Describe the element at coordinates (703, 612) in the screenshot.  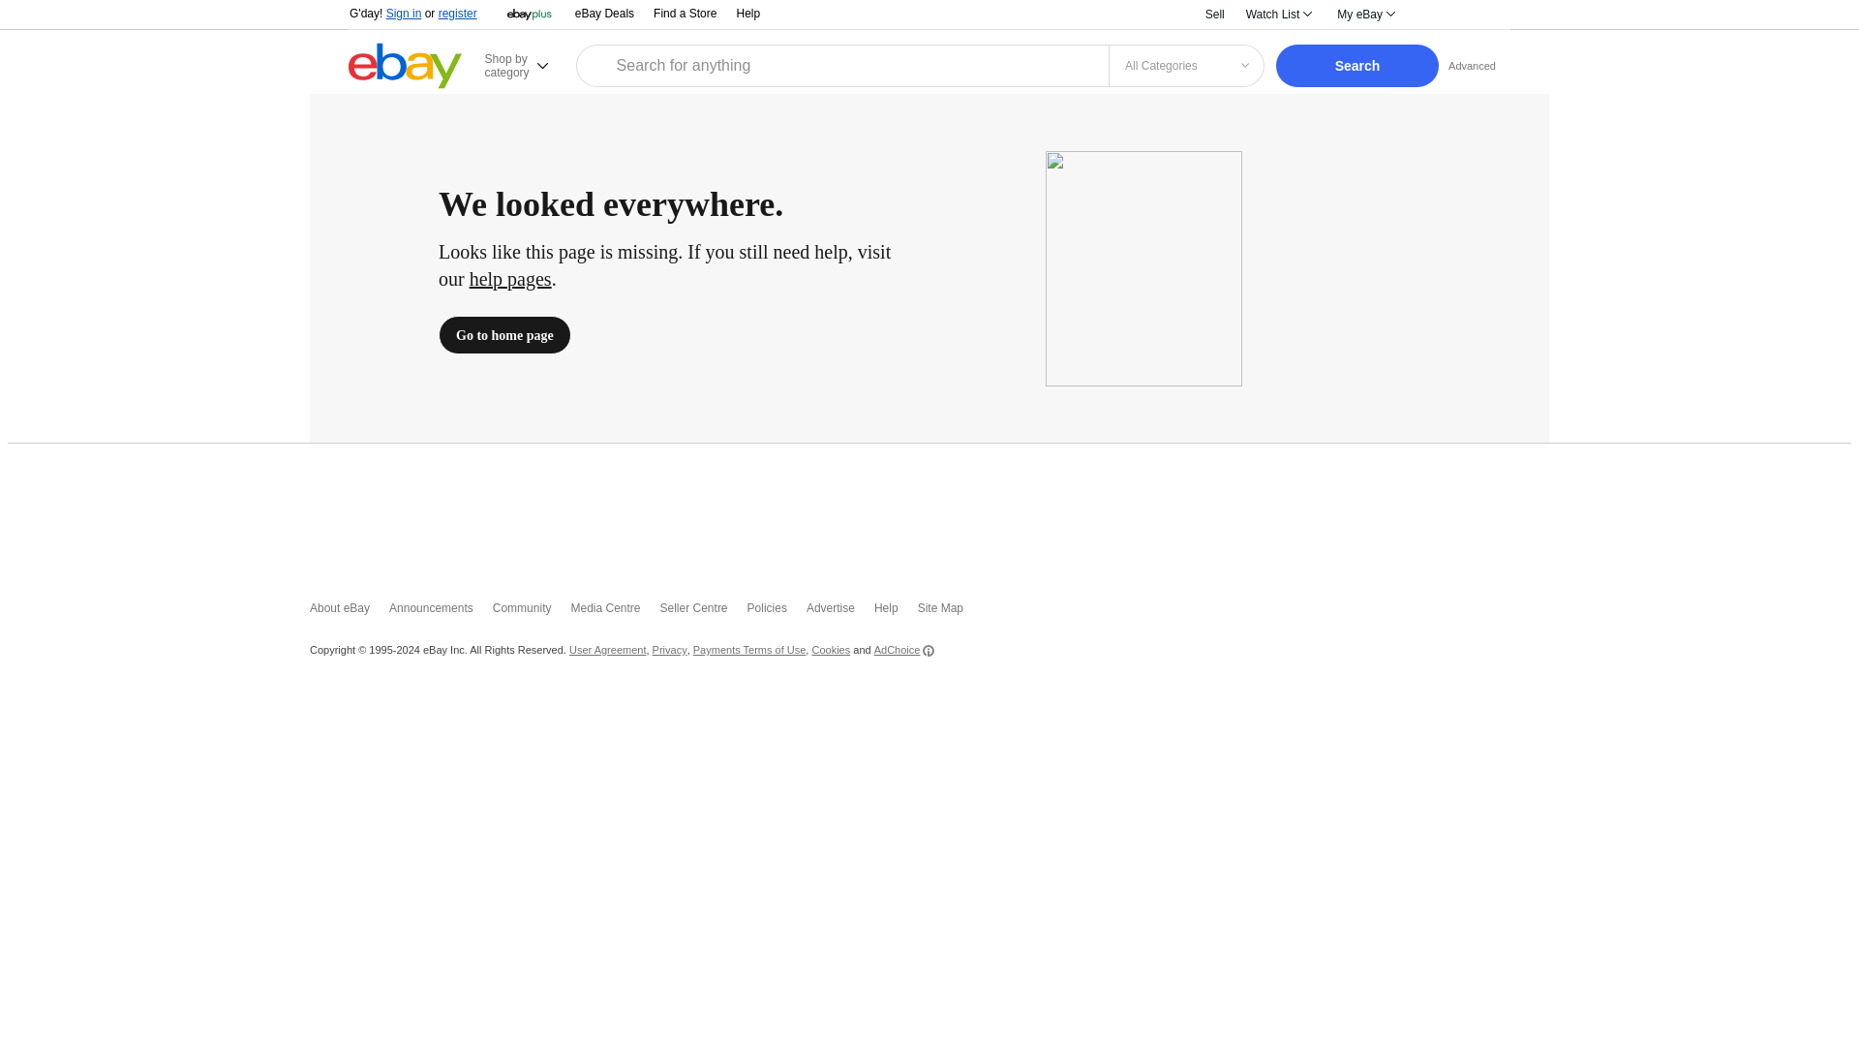
I see `Seller Centre` at that location.